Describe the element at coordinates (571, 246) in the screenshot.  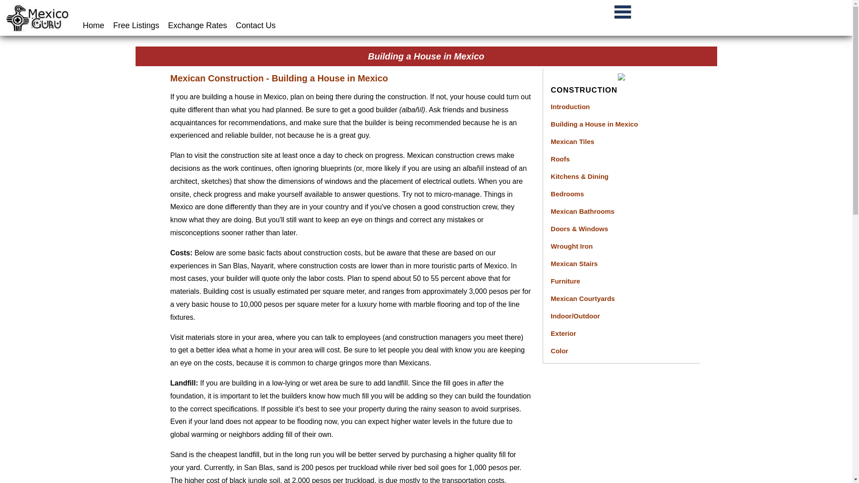
I see `Wrought Iron` at that location.